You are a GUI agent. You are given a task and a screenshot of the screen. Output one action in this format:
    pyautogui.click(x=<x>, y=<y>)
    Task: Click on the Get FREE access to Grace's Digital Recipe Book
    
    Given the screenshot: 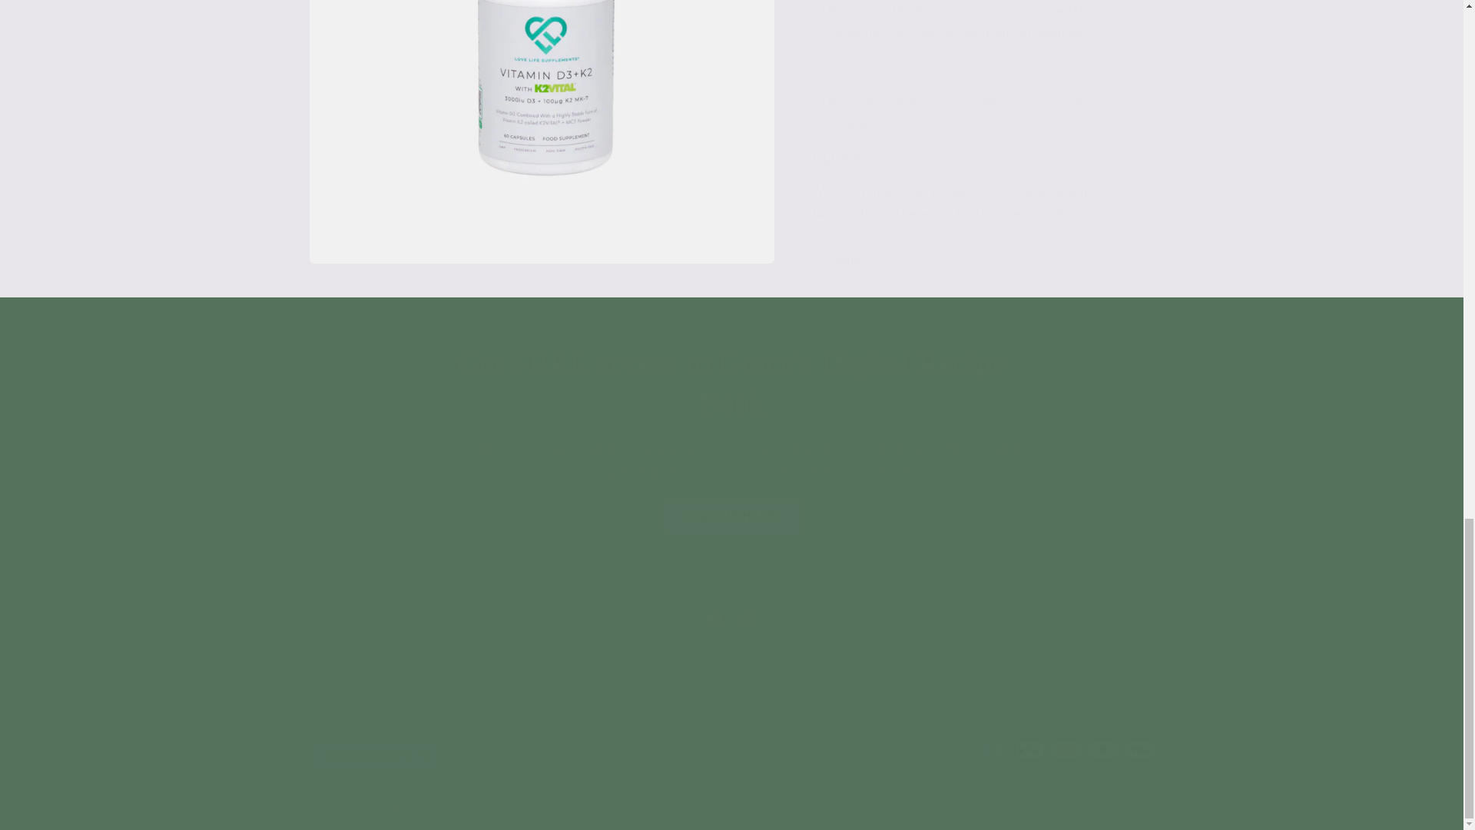 What is the action you would take?
    pyautogui.click(x=731, y=383)
    